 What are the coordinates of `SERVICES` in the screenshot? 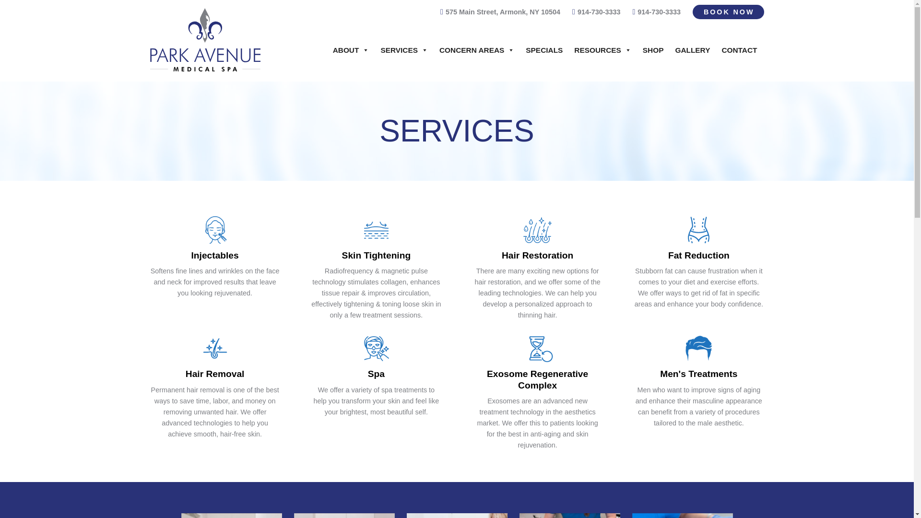 It's located at (404, 50).